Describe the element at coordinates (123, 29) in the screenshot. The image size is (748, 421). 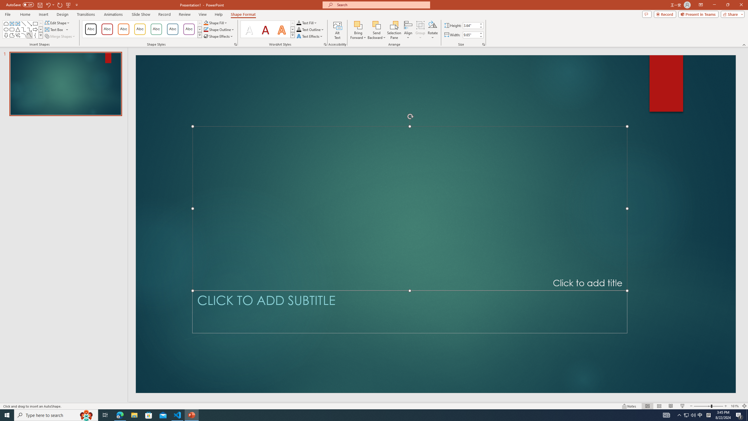
I see `Colored Outline - Orange, Accent 2` at that location.